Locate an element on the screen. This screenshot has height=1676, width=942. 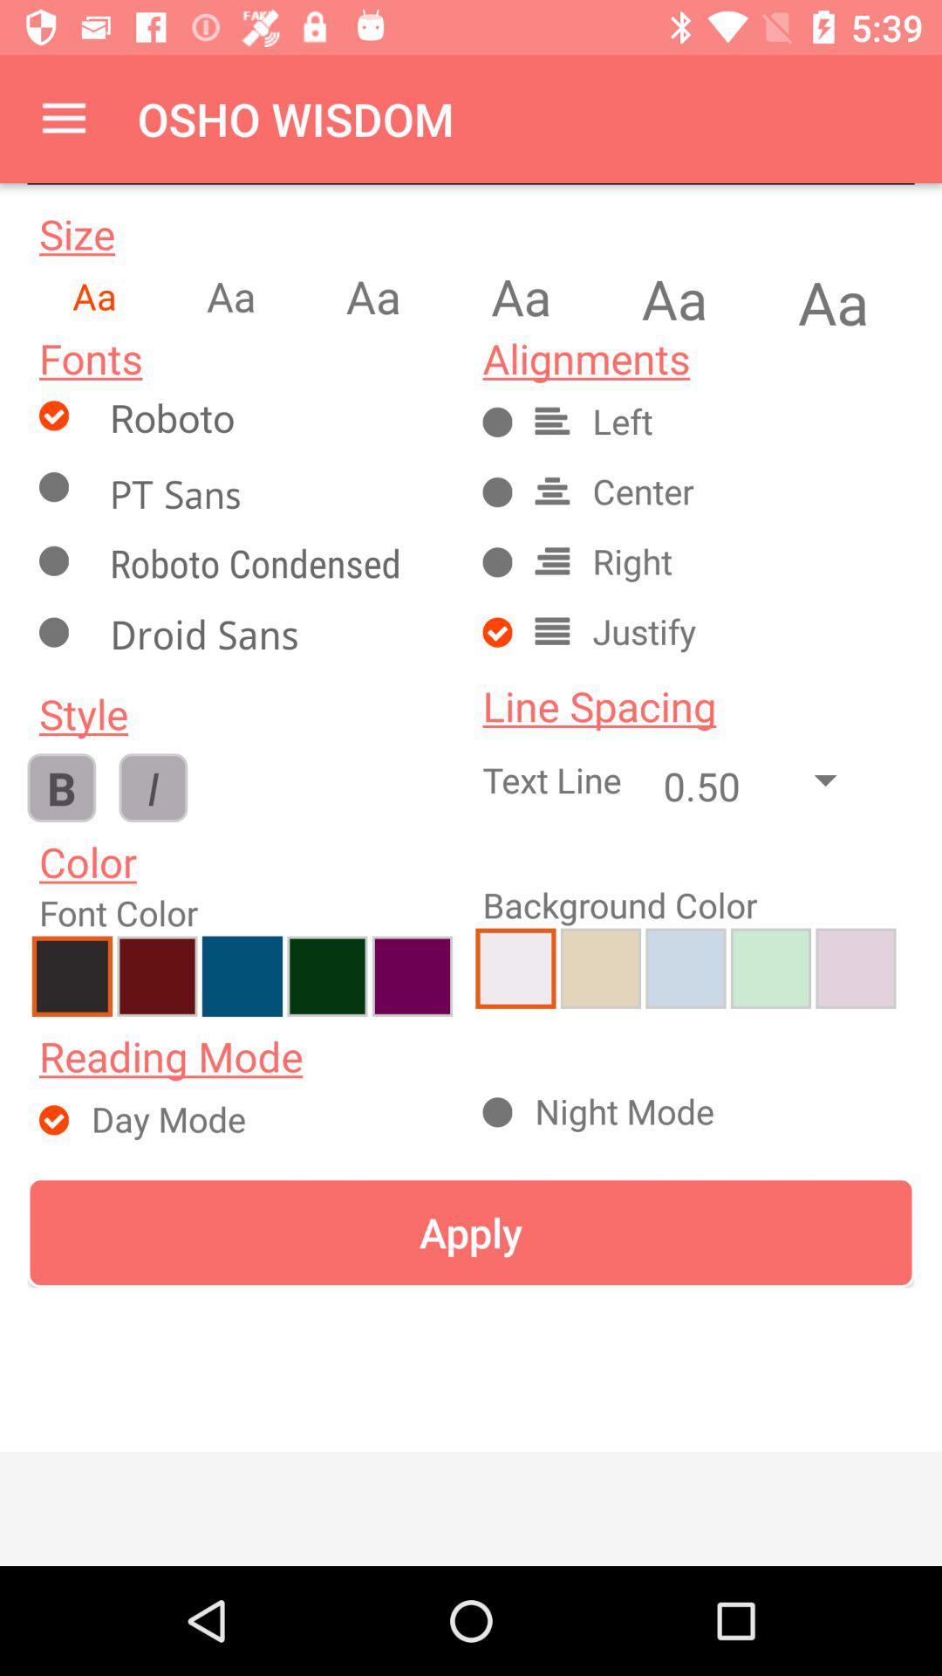
color option is located at coordinates (412, 976).